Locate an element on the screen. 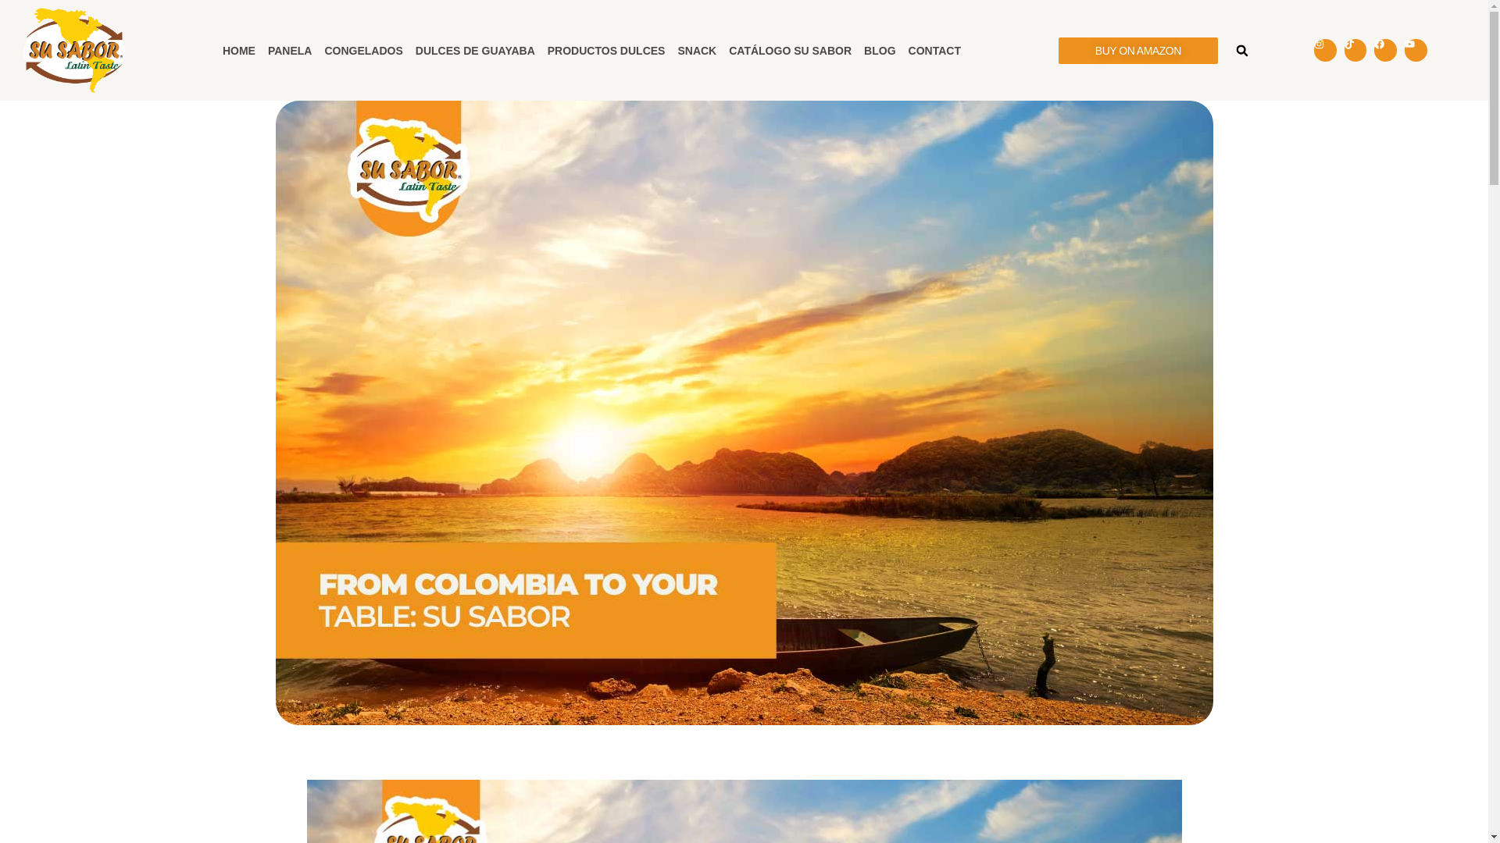  BUY ON AMAZON is located at coordinates (1138, 50).